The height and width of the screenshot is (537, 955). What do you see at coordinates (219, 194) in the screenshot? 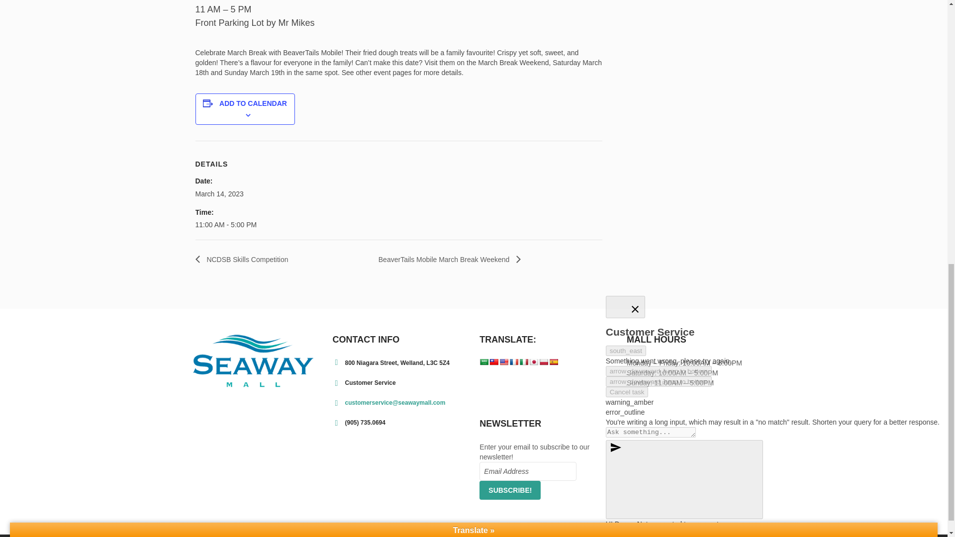
I see `2023-03-14` at bounding box center [219, 194].